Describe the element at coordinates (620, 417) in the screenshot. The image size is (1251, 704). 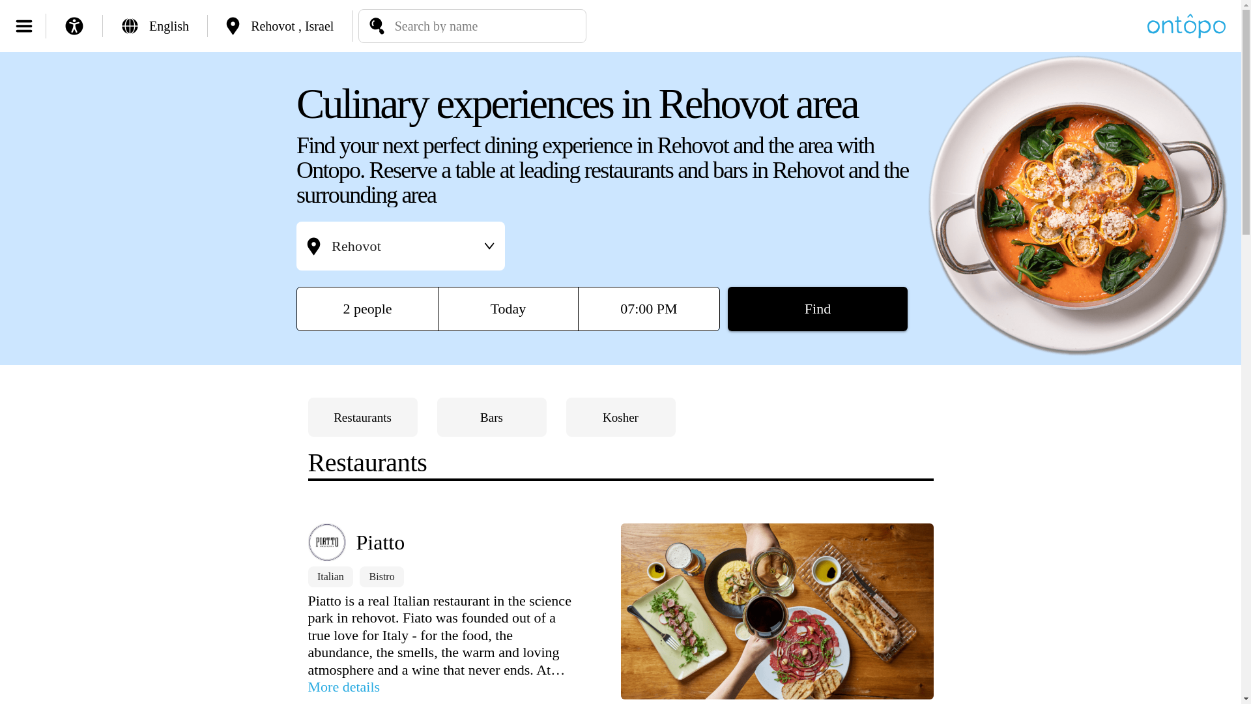
I see `Kosher` at that location.